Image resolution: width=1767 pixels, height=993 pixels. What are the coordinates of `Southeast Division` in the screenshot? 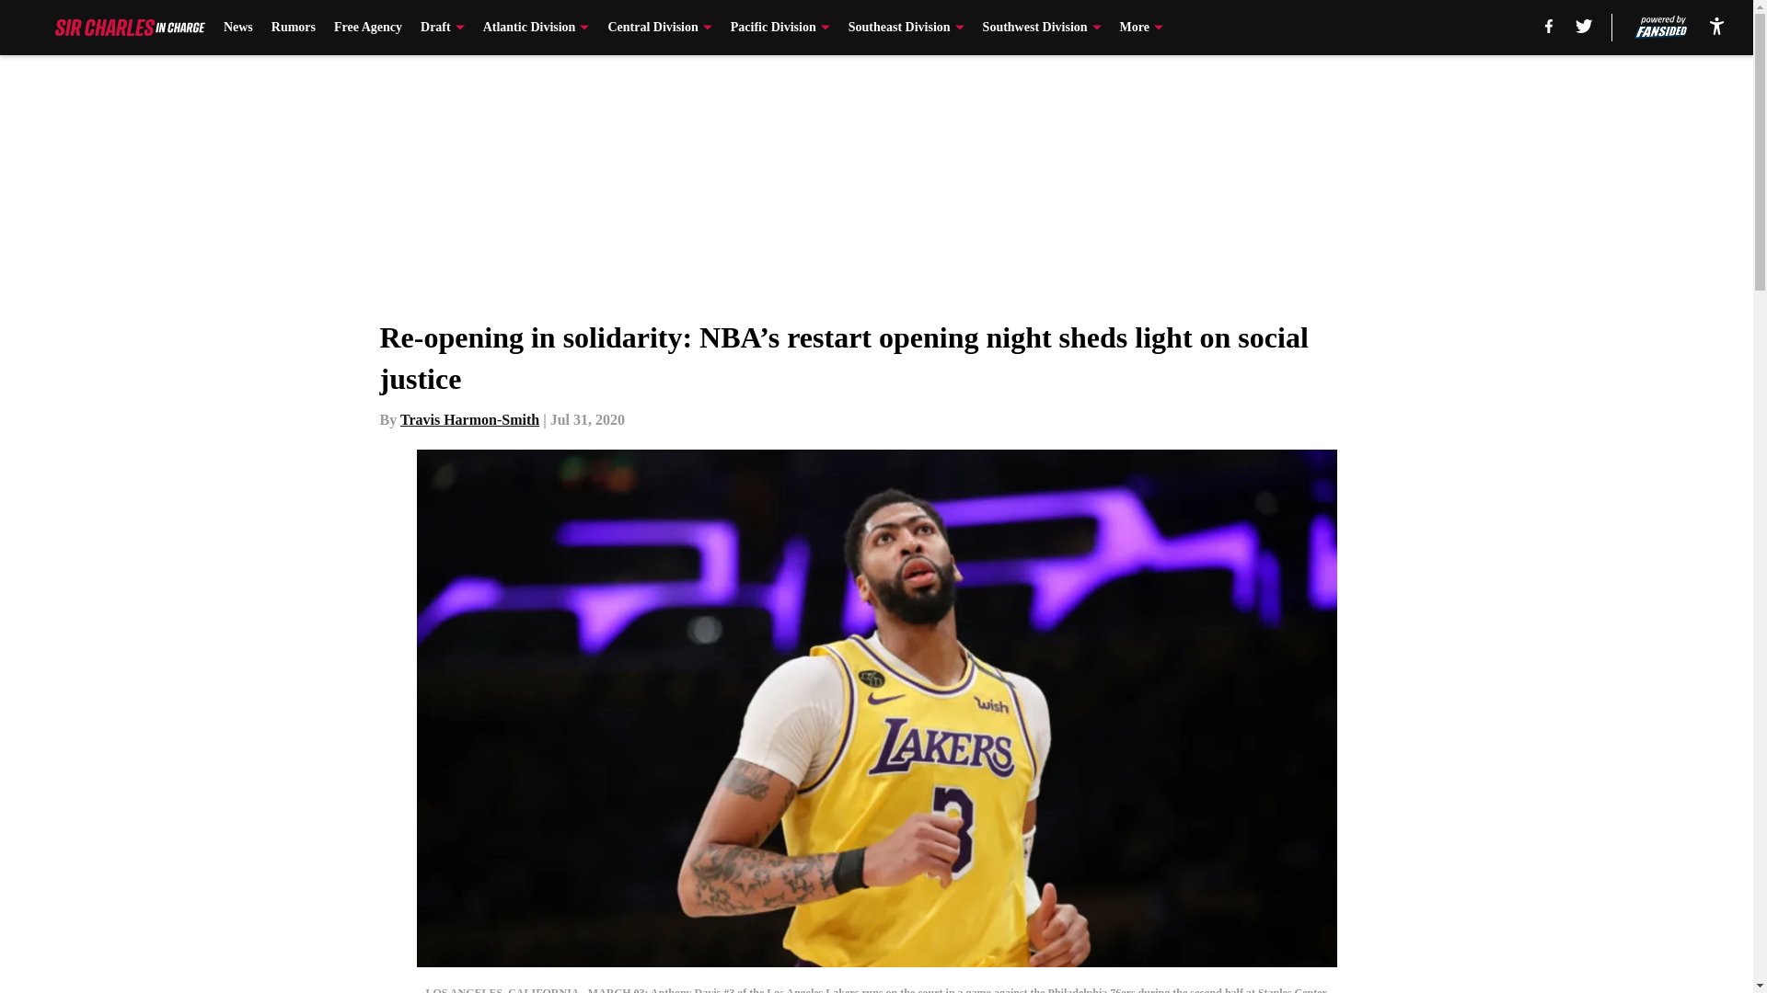 It's located at (906, 28).